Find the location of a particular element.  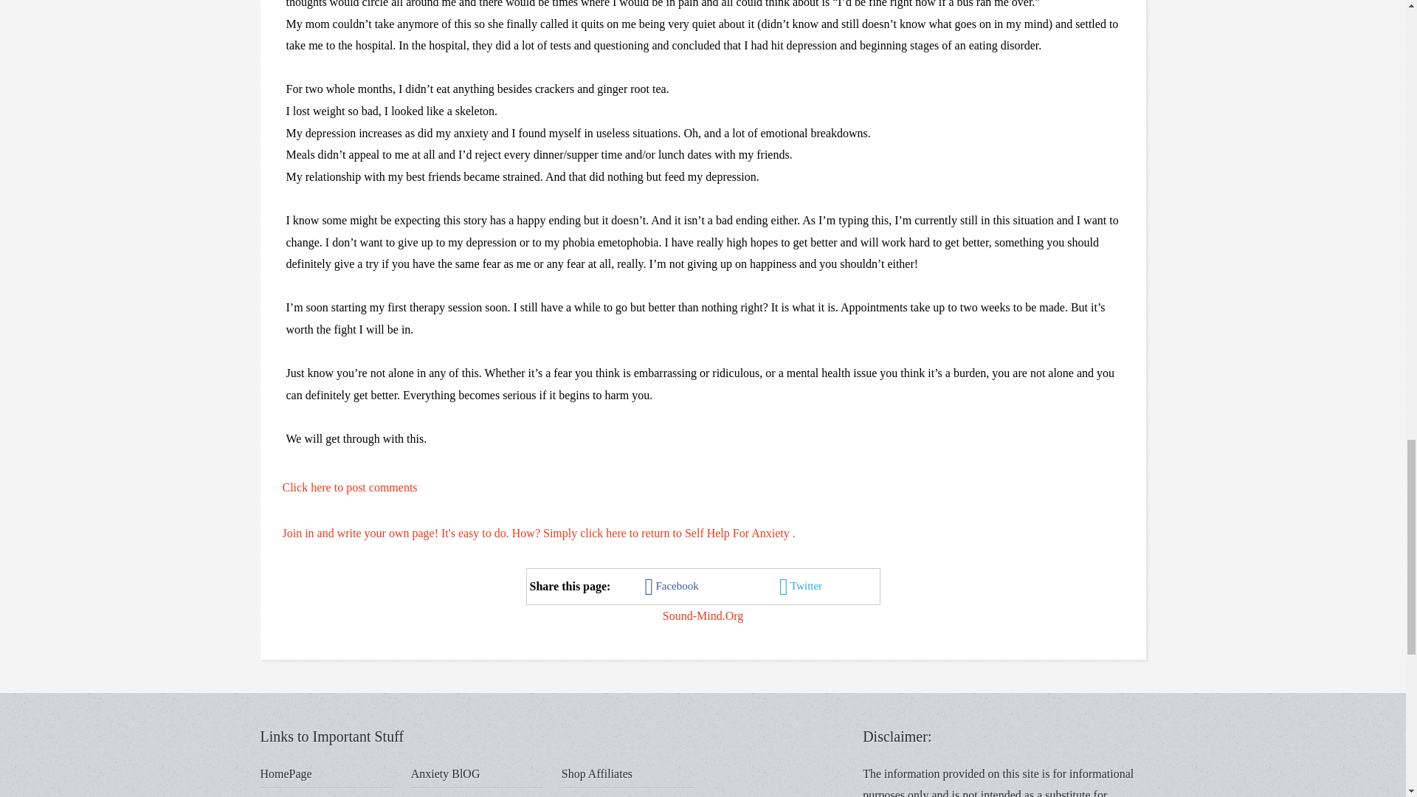

Click here to post comments is located at coordinates (349, 487).